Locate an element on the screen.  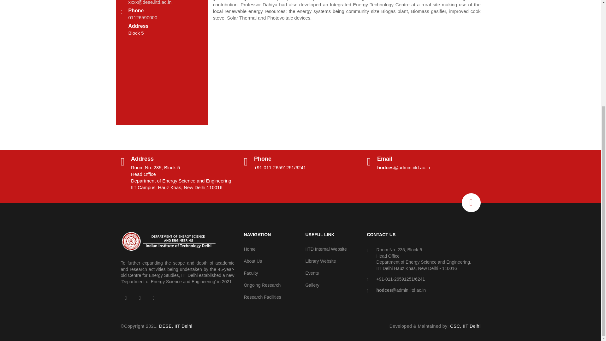
01126590000 is located at coordinates (142, 17).